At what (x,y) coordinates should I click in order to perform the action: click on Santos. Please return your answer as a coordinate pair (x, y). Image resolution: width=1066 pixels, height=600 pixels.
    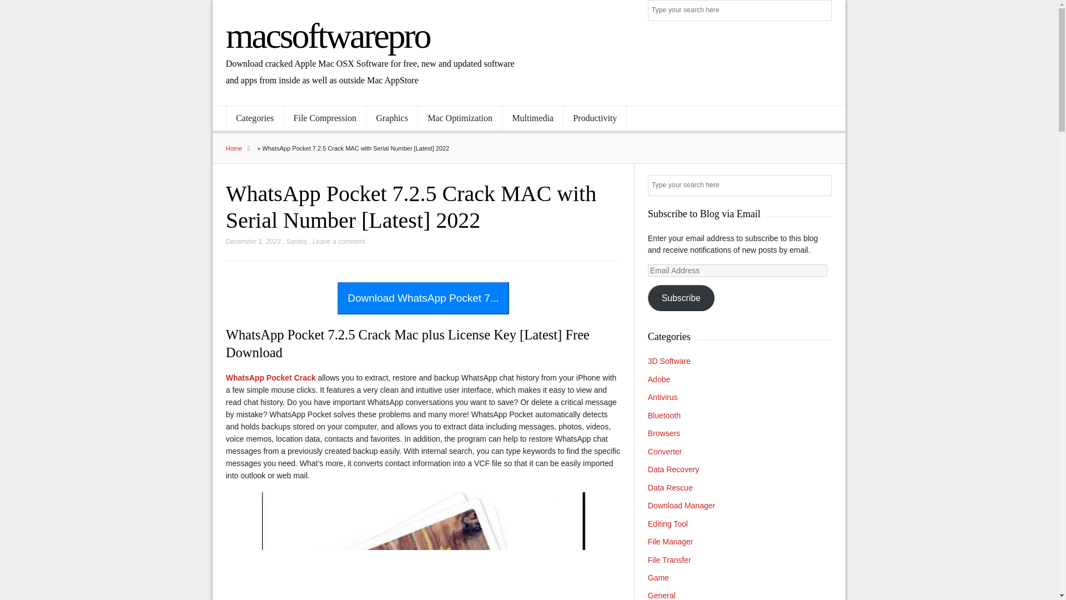
    Looking at the image, I should click on (296, 241).